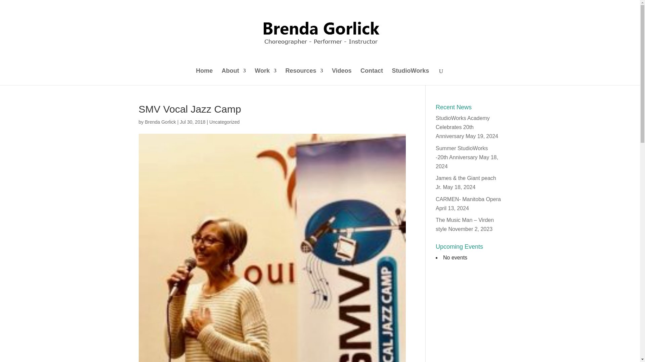 The height and width of the screenshot is (362, 645). I want to click on Summer StudioWorks -20th Anniversary, so click(462, 153).